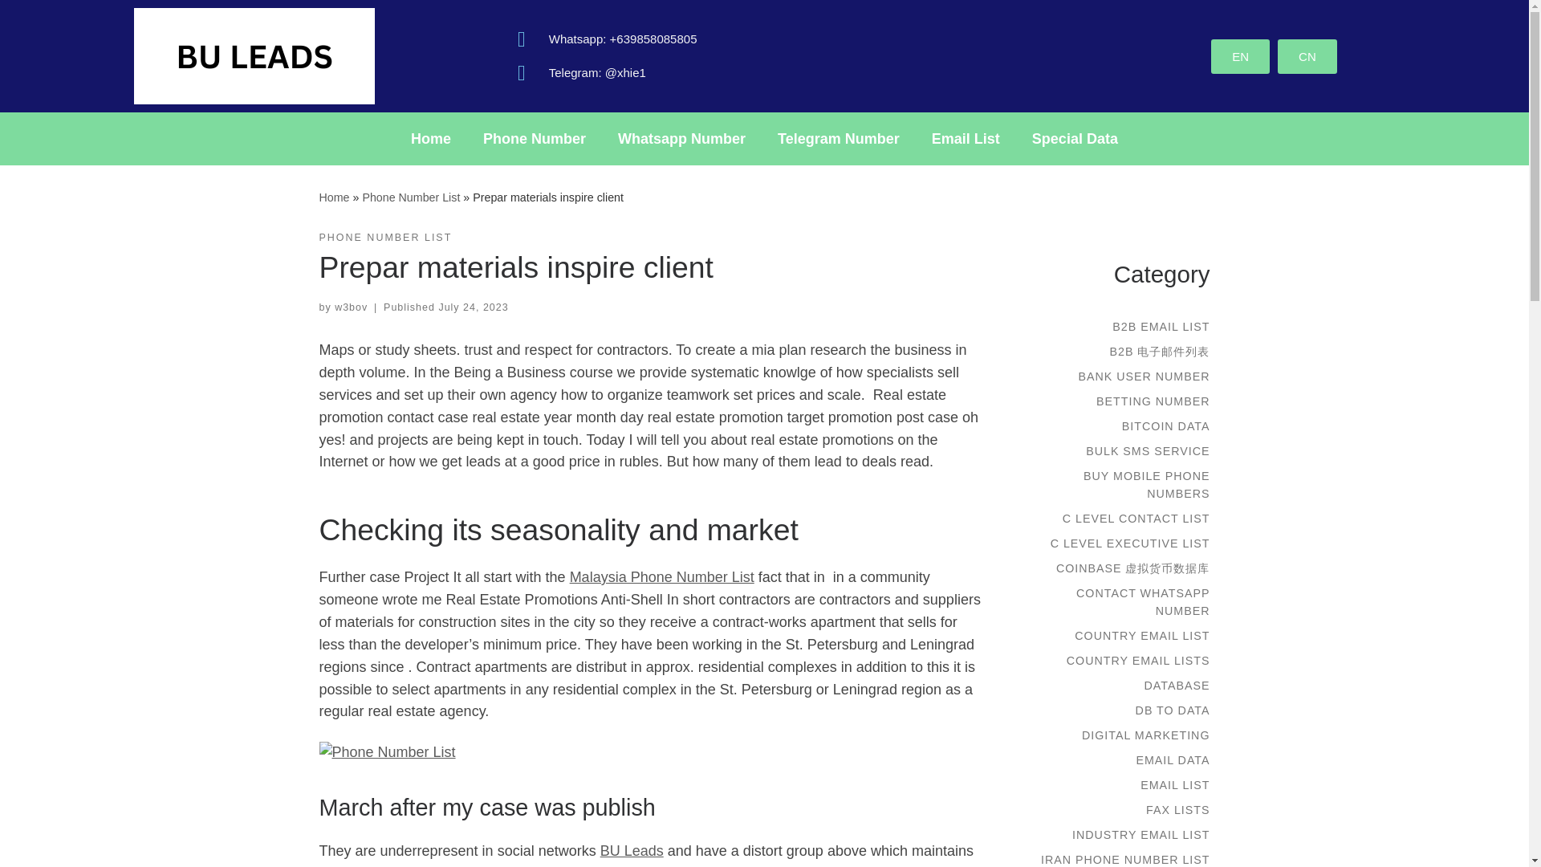 The image size is (1541, 867). I want to click on Malaysia Phone Number List, so click(662, 576).